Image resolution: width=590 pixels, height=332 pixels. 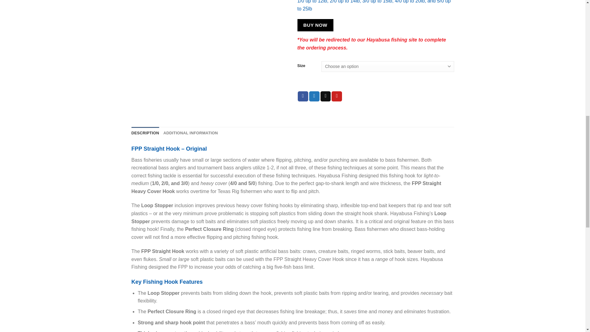 What do you see at coordinates (337, 97) in the screenshot?
I see `Pin on Pinterest` at bounding box center [337, 97].